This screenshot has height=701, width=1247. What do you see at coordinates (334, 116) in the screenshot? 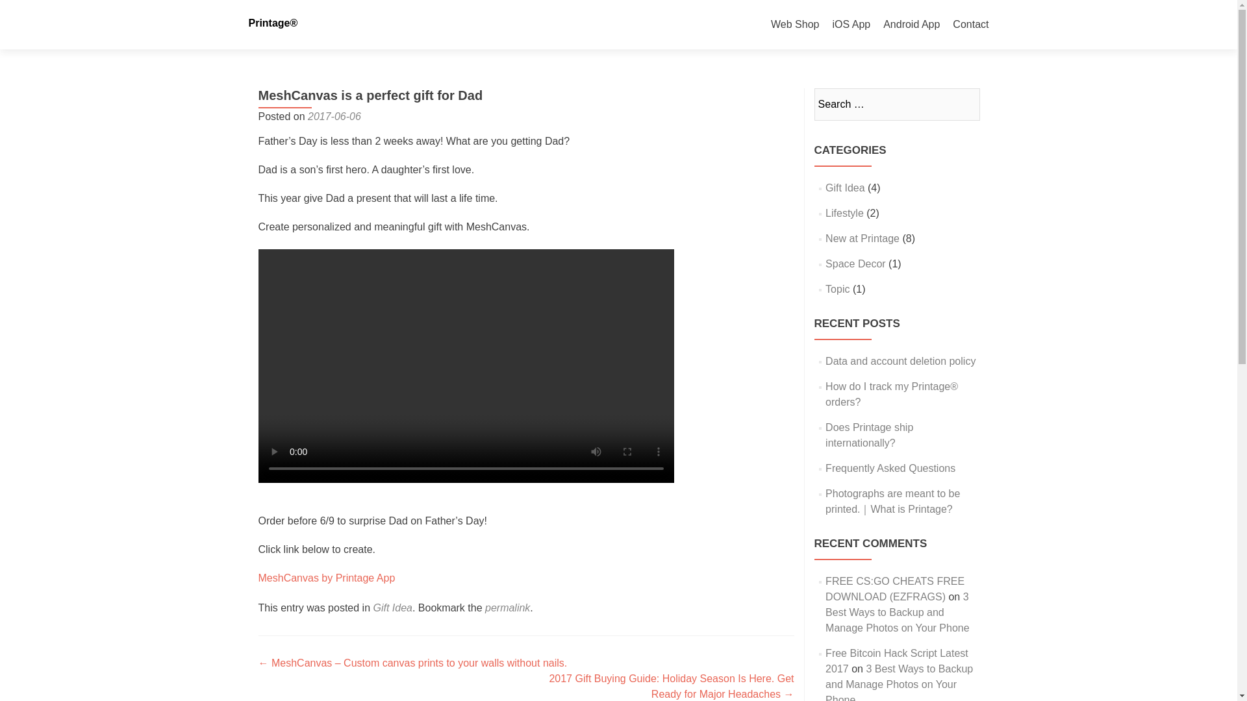
I see `2017-06-06` at bounding box center [334, 116].